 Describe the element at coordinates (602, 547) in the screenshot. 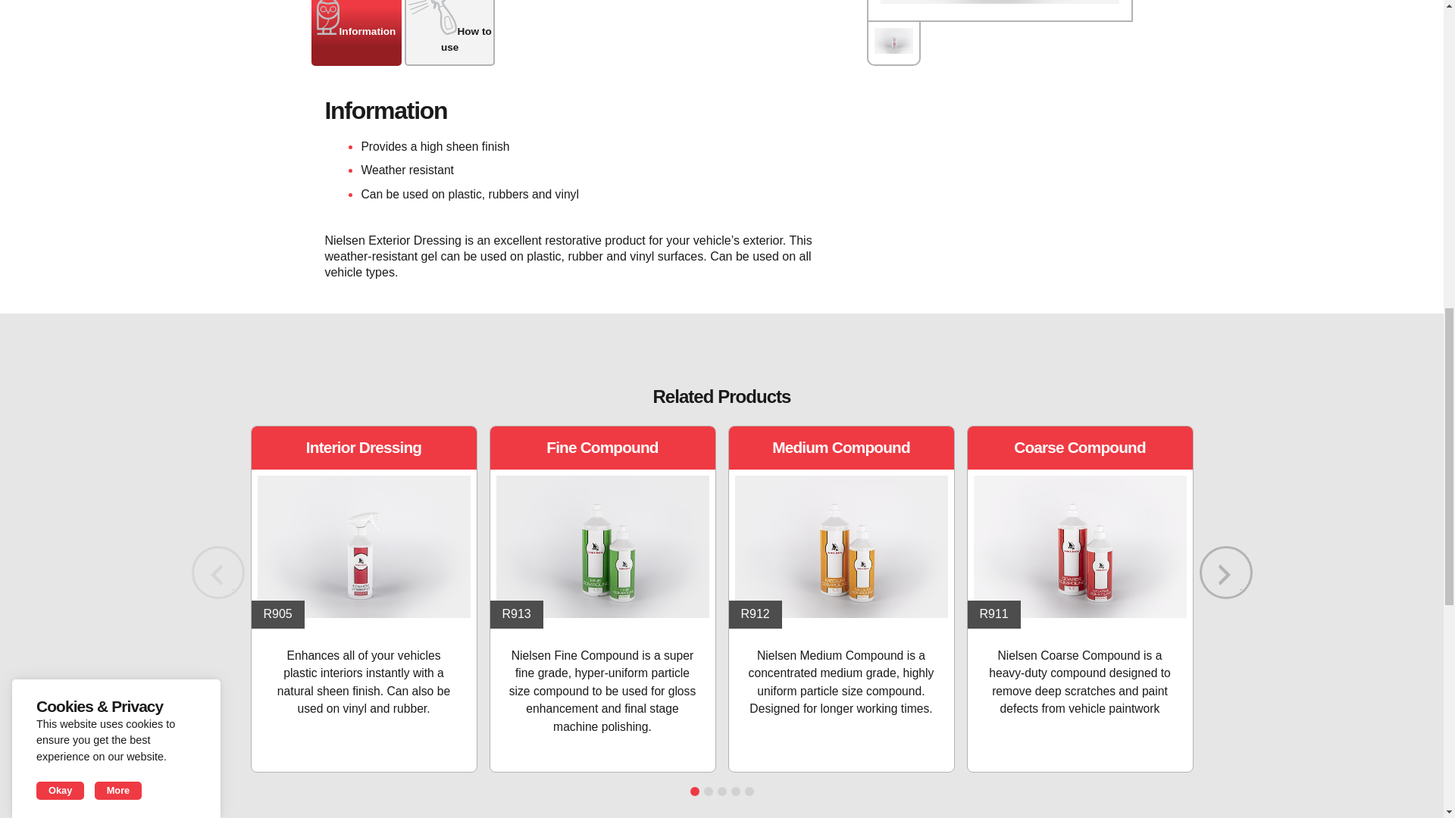

I see `Fine Compound 3` at that location.